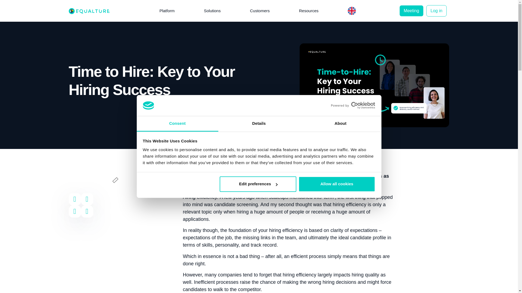 Image resolution: width=522 pixels, height=293 pixels. I want to click on Details, so click(259, 124).